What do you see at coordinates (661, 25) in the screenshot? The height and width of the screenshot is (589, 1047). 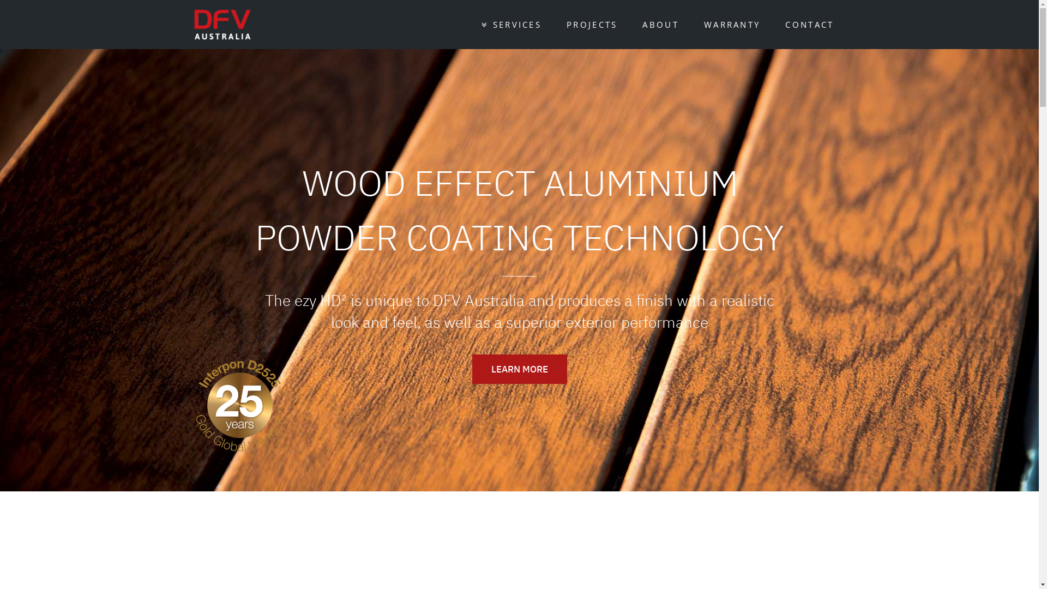 I see `ABOUT` at bounding box center [661, 25].